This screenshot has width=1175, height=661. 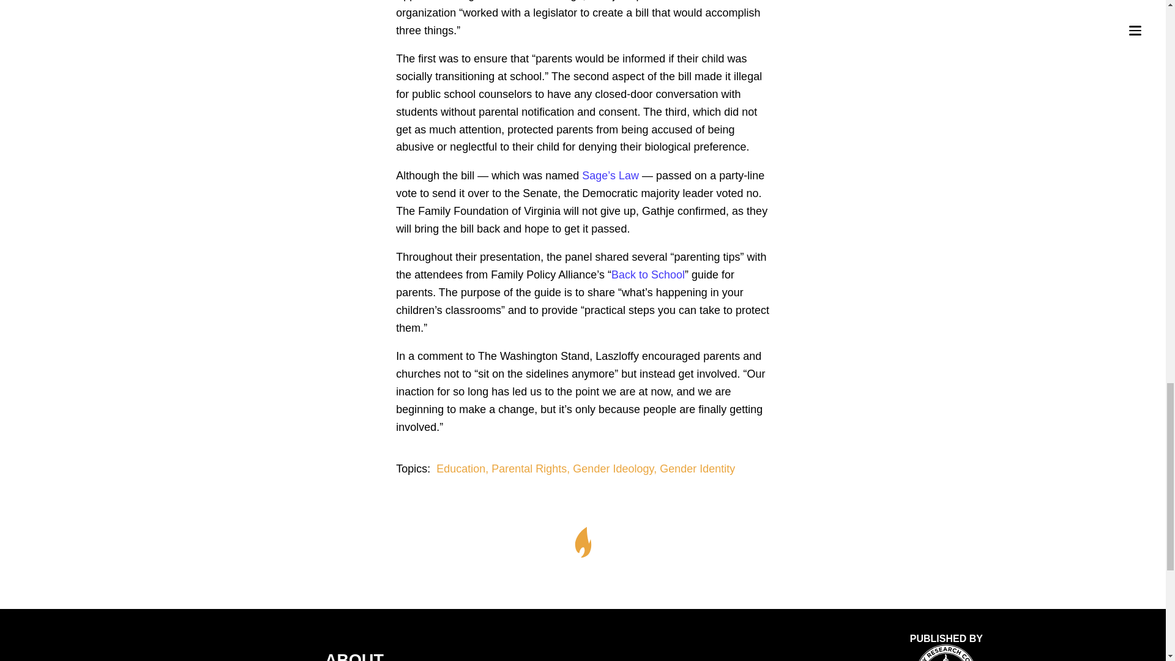 I want to click on Parental Rights,, so click(x=532, y=469).